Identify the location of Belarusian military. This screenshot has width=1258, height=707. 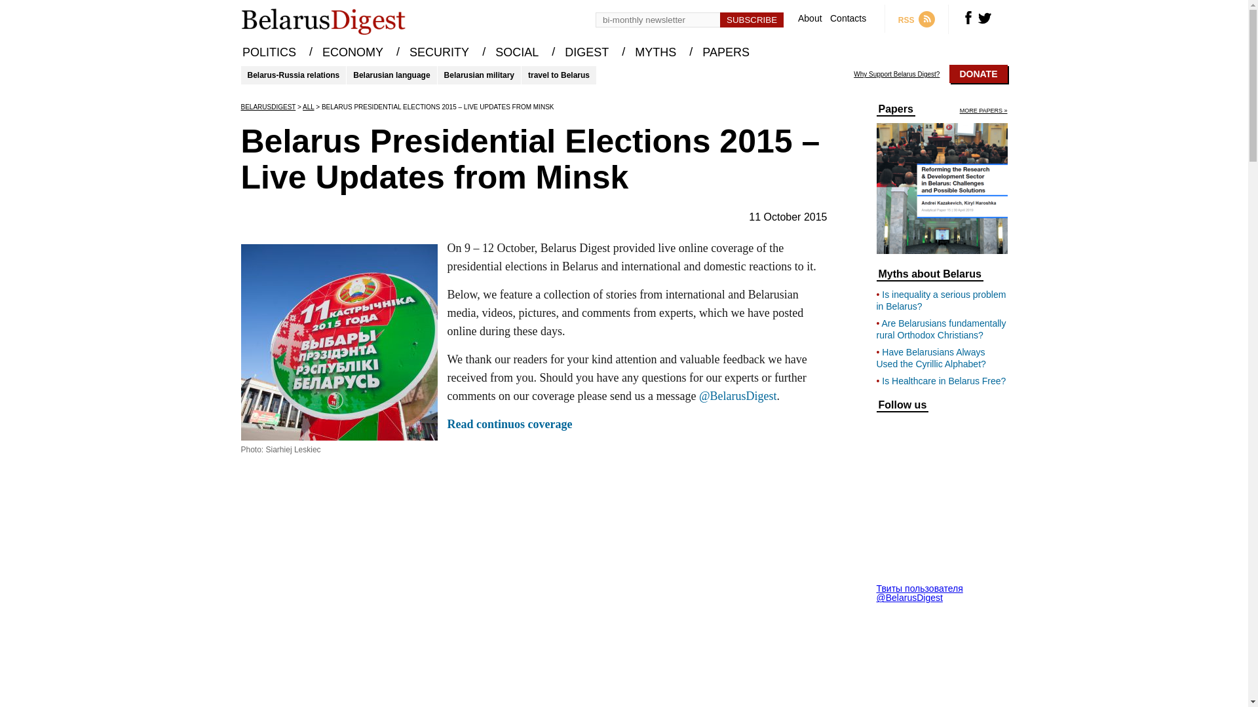
(479, 75).